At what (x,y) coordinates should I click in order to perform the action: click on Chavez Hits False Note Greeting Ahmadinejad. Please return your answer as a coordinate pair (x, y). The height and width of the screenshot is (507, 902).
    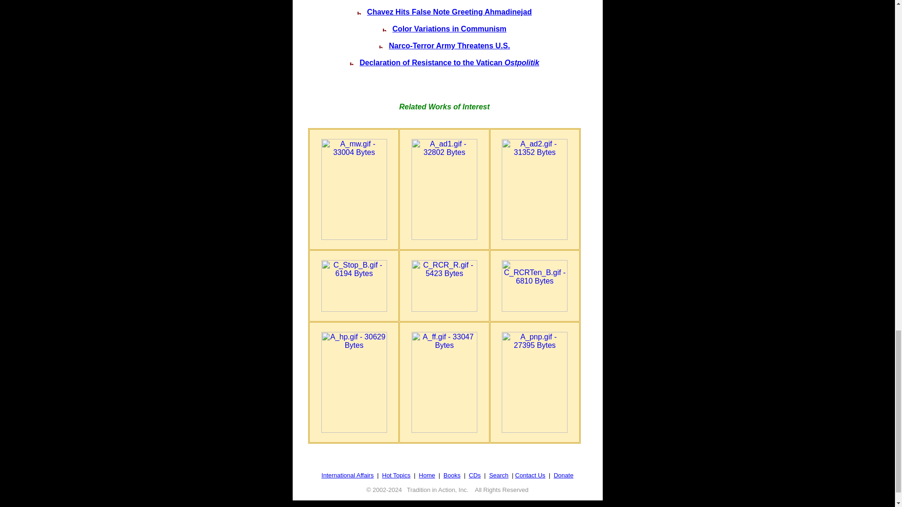
    Looking at the image, I should click on (449, 12).